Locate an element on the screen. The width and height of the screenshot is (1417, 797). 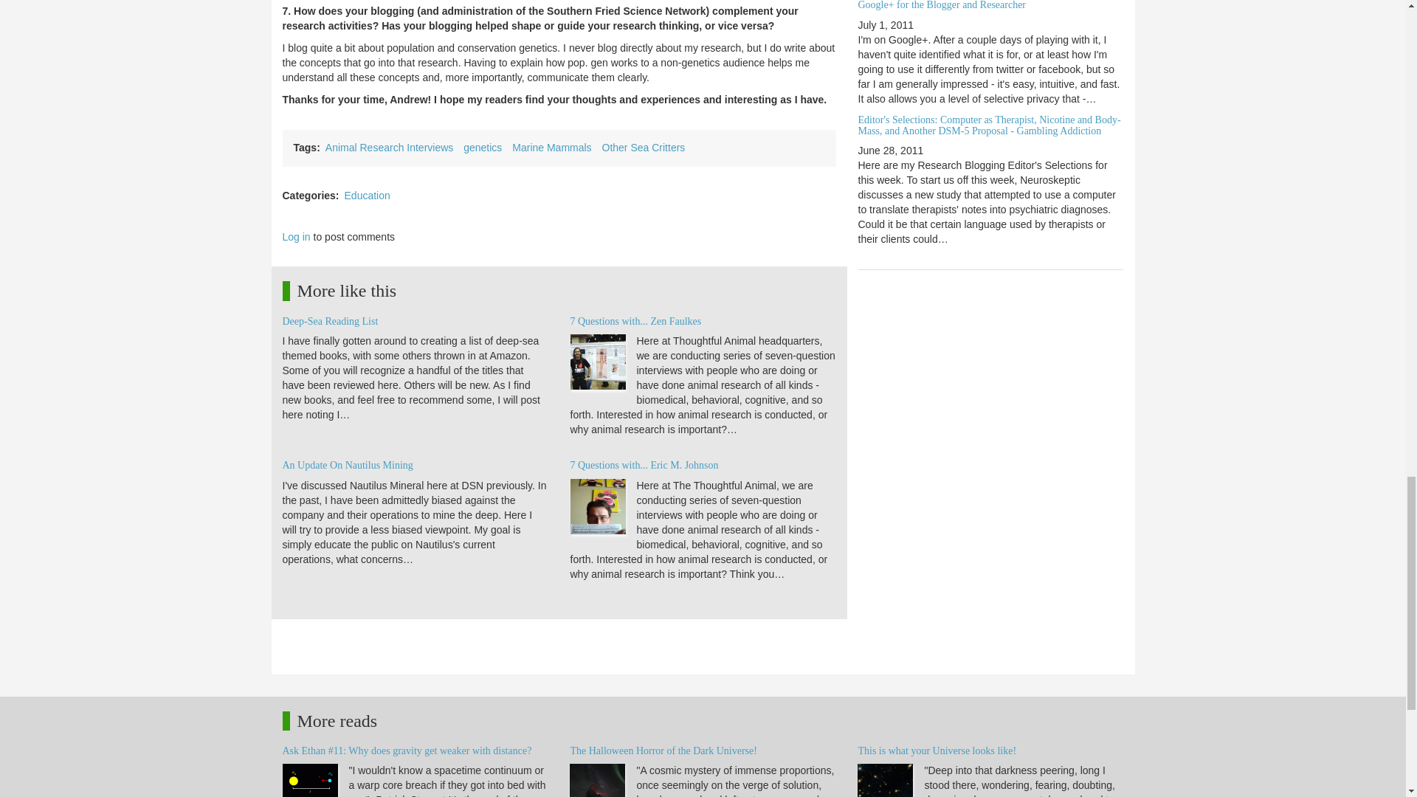
Marine Mammals is located at coordinates (551, 148).